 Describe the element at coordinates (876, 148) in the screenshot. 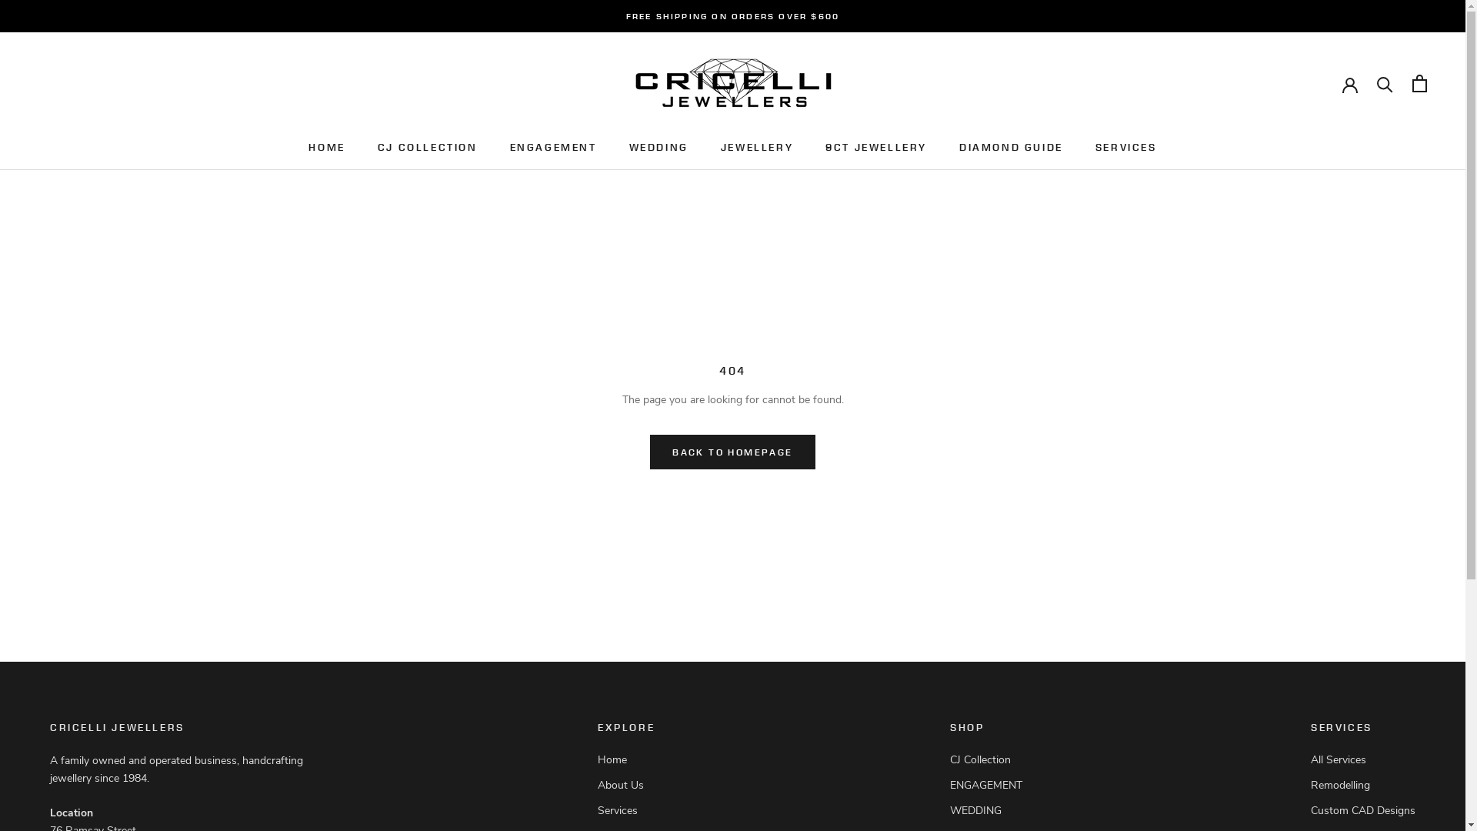

I see `9CT JEWELLERY` at that location.